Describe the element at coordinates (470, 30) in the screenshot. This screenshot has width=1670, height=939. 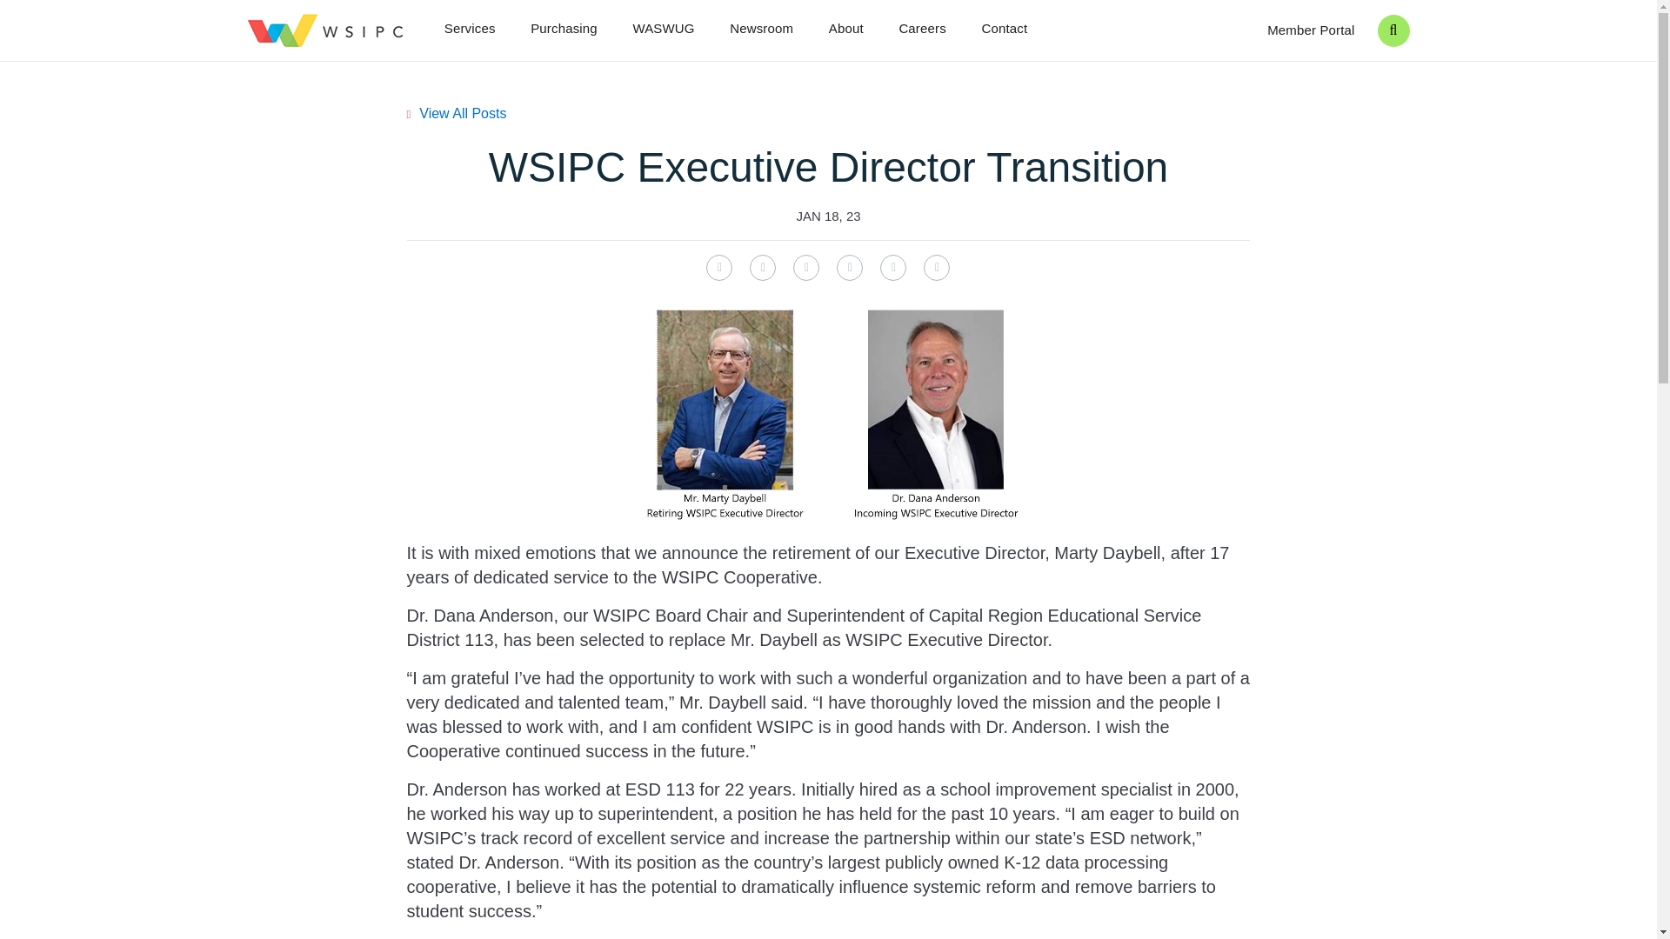
I see `Services` at that location.